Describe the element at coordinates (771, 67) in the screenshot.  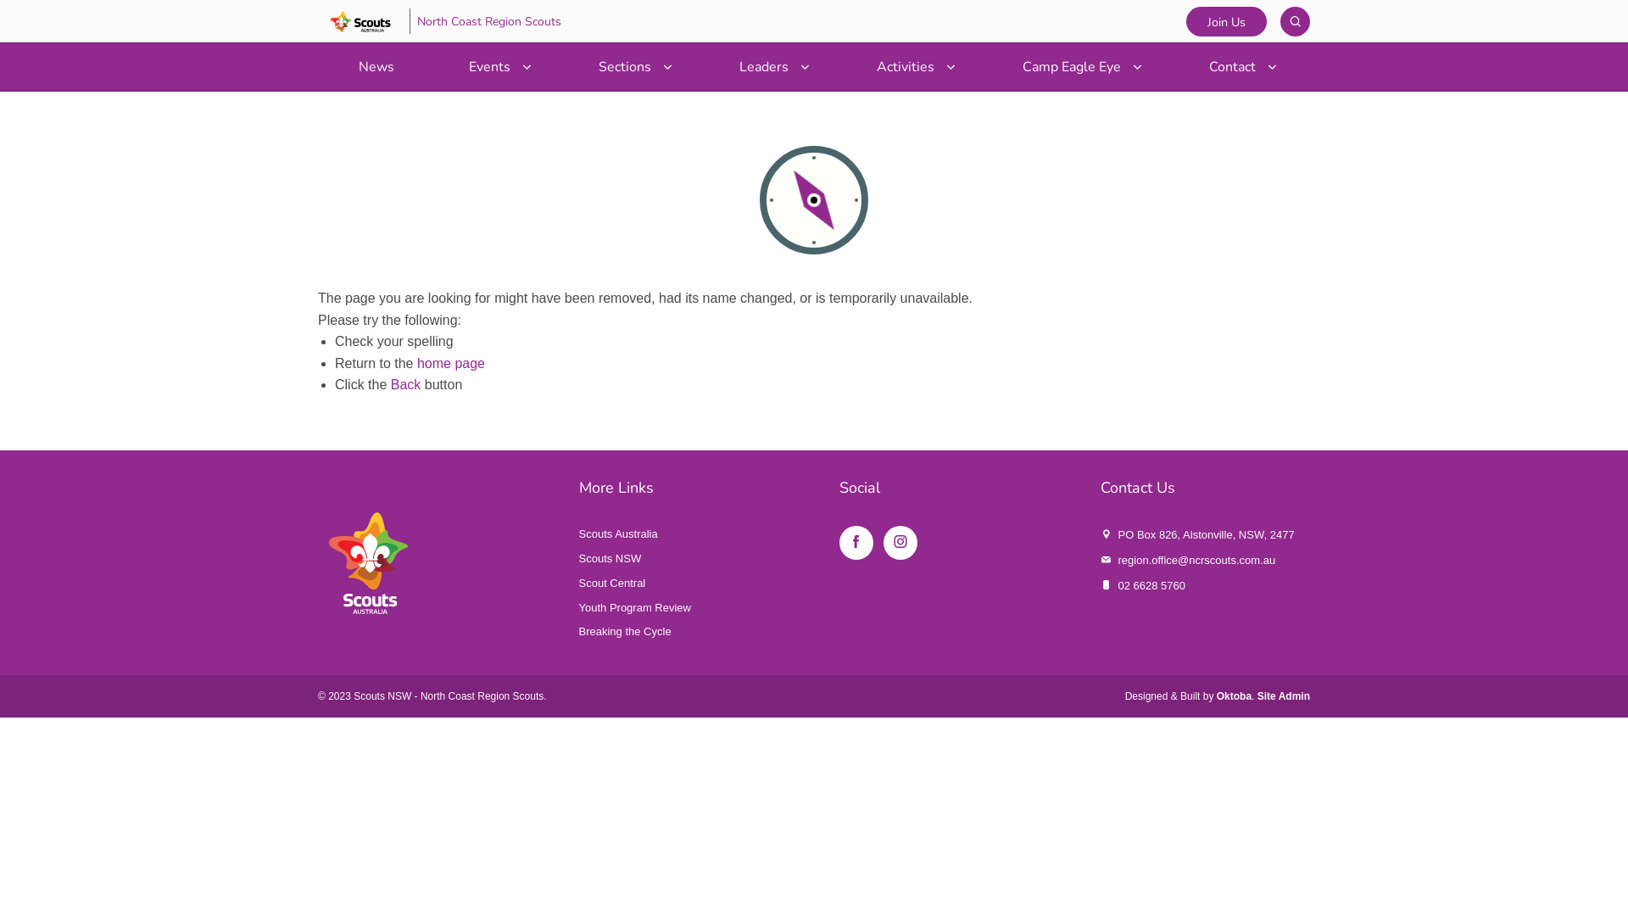
I see `Leaders` at that location.